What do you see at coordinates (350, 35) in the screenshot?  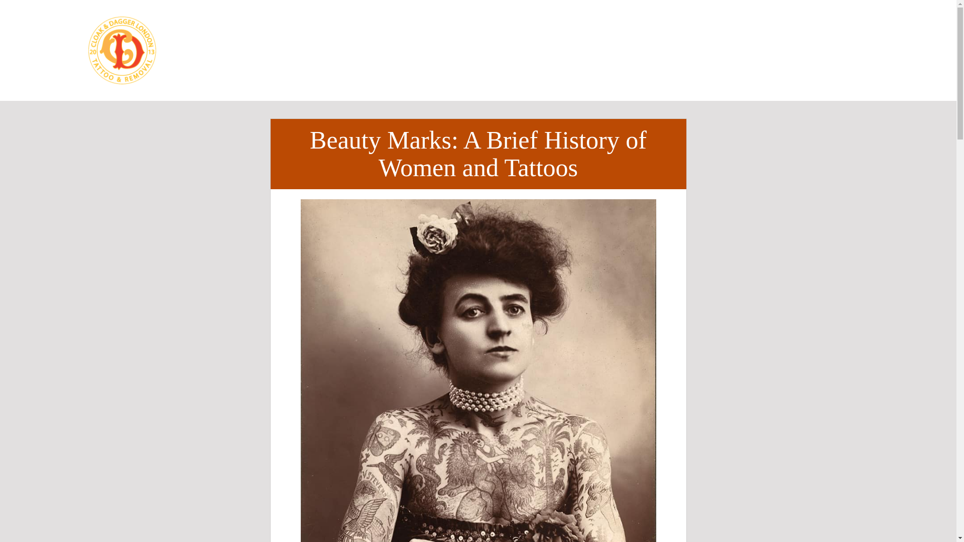 I see `STYLES` at bounding box center [350, 35].